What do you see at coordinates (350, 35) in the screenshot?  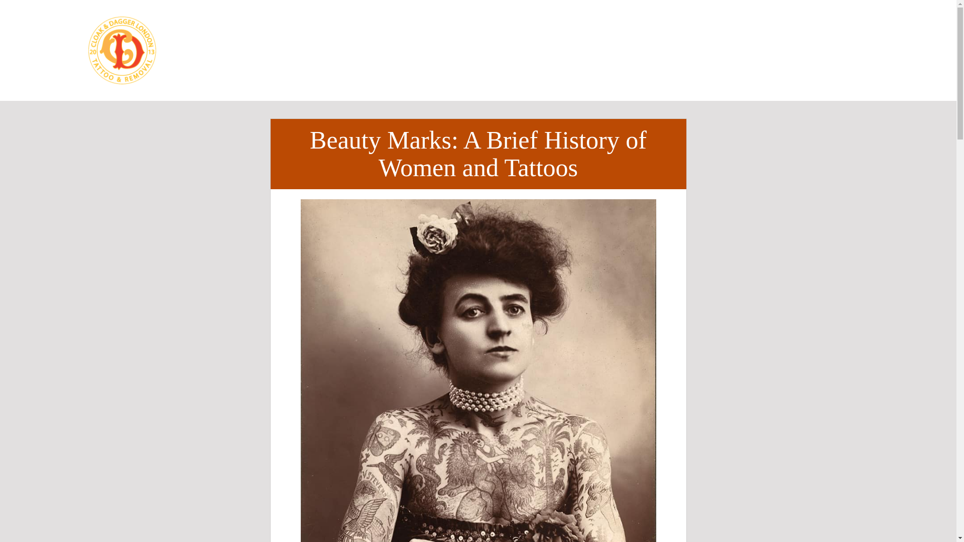 I see `STYLES` at bounding box center [350, 35].